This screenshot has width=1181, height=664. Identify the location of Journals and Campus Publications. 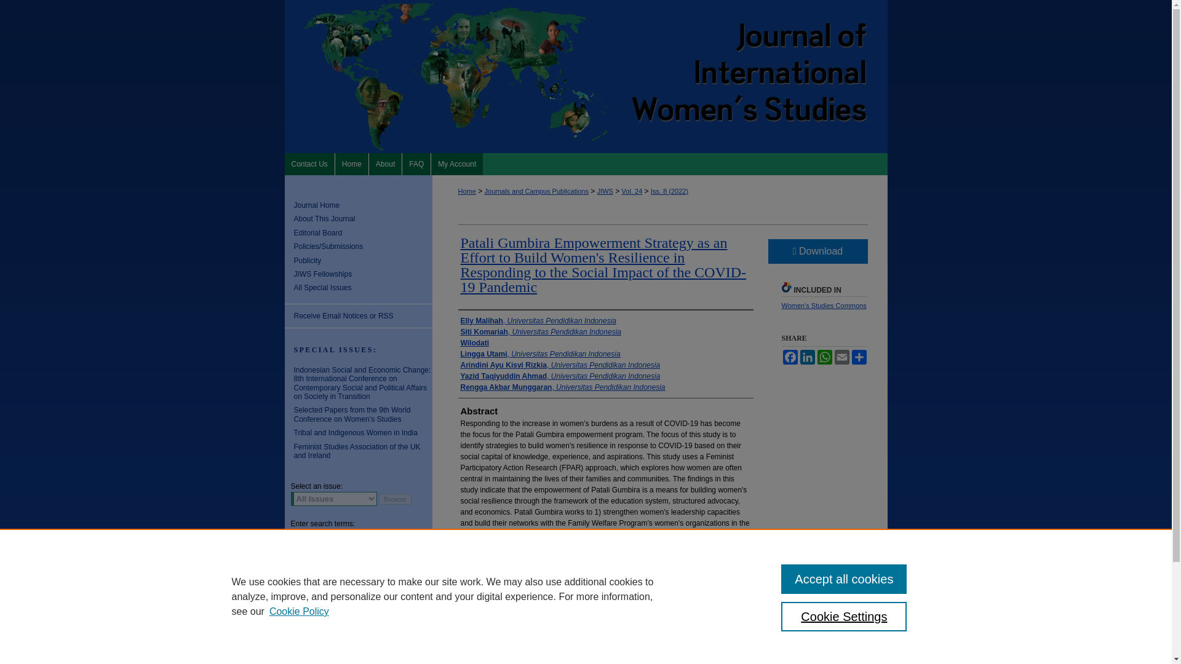
(536, 191).